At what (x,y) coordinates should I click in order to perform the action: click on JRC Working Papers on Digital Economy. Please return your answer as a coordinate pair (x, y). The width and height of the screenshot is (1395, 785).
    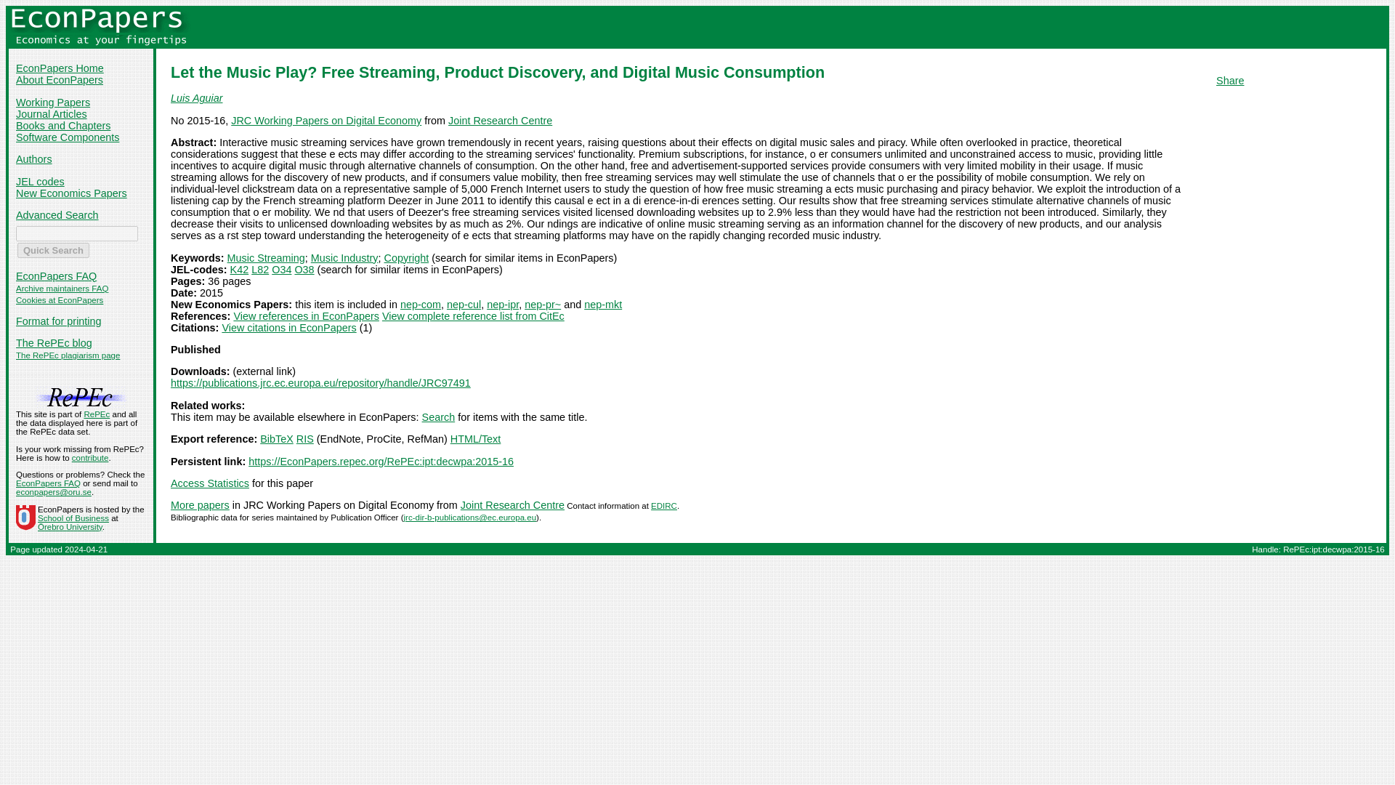
    Looking at the image, I should click on (325, 120).